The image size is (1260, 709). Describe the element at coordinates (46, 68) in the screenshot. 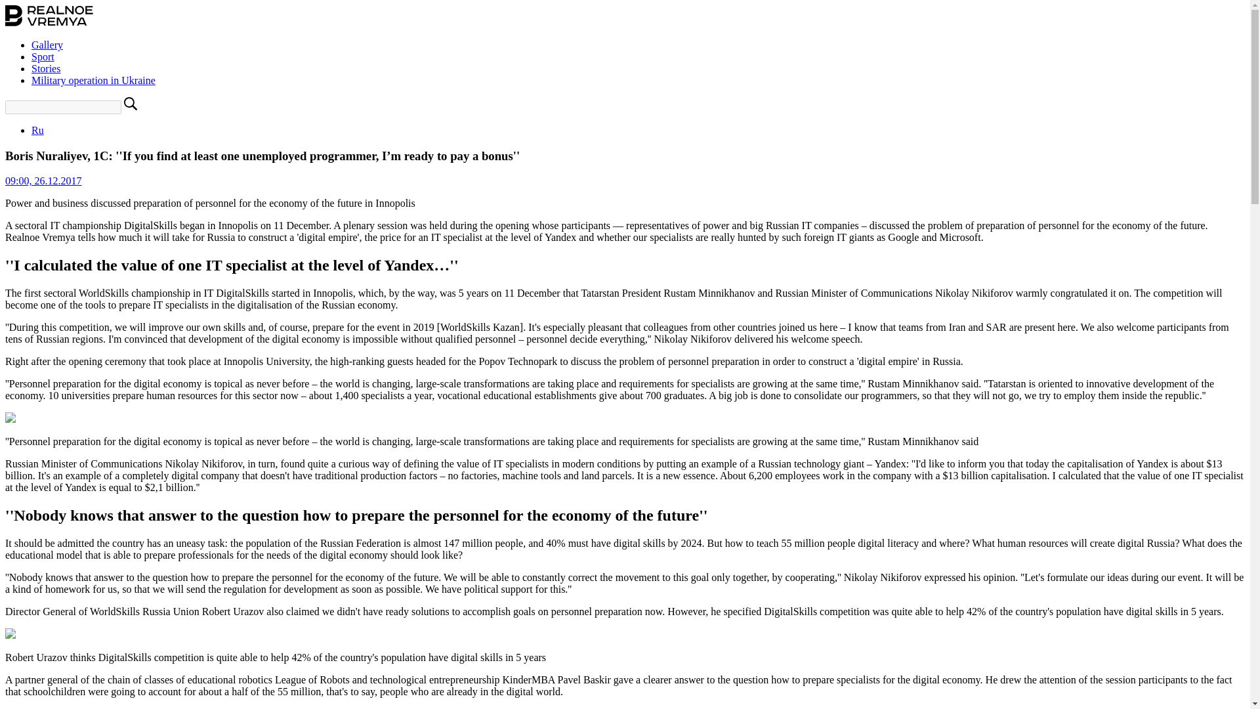

I see `Stories` at that location.